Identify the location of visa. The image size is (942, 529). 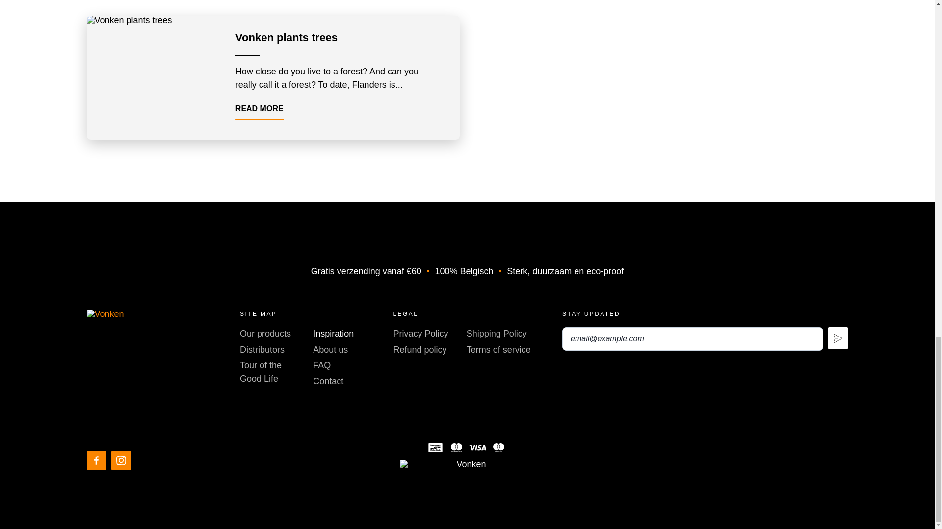
(477, 448).